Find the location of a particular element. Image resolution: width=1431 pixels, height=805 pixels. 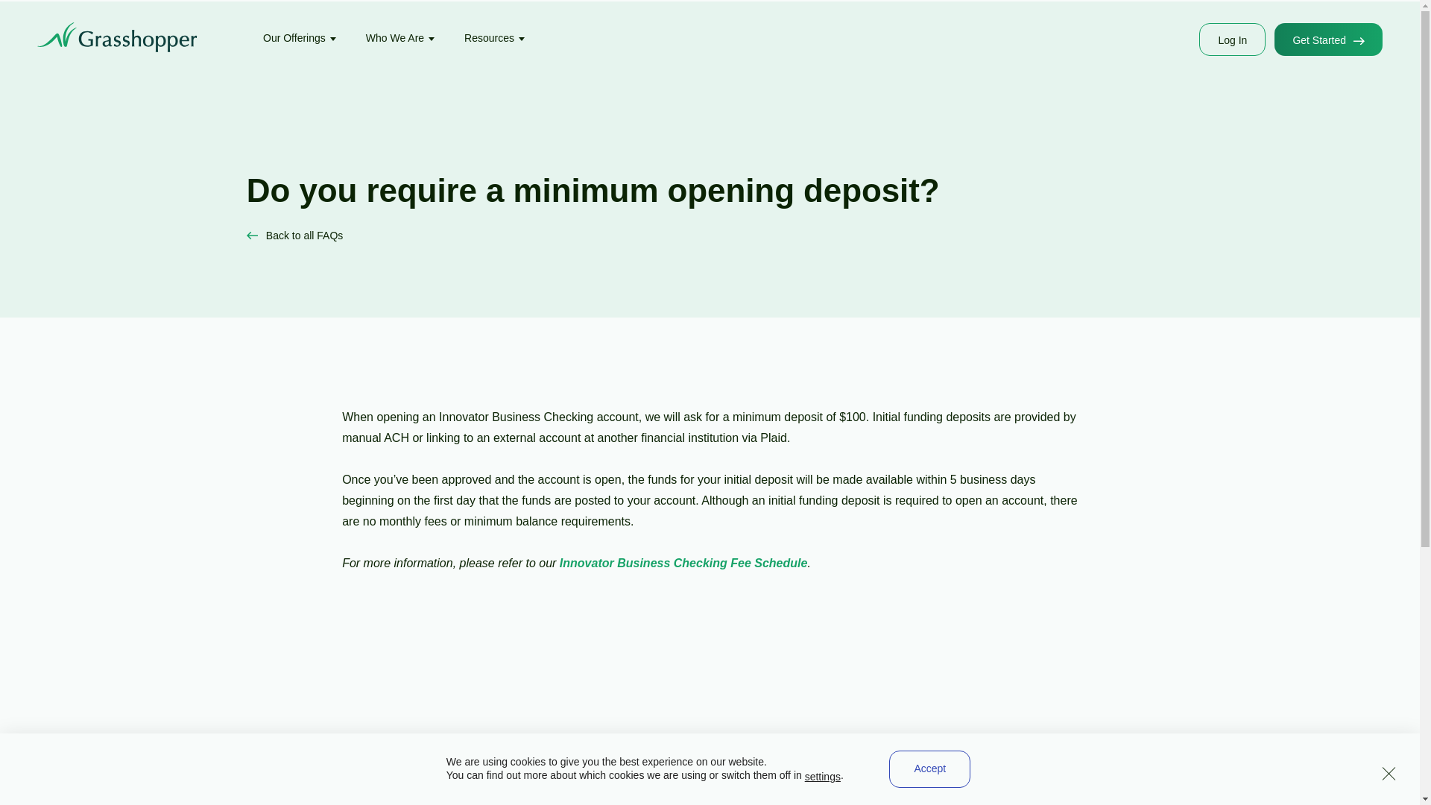

Who We Are is located at coordinates (400, 38).